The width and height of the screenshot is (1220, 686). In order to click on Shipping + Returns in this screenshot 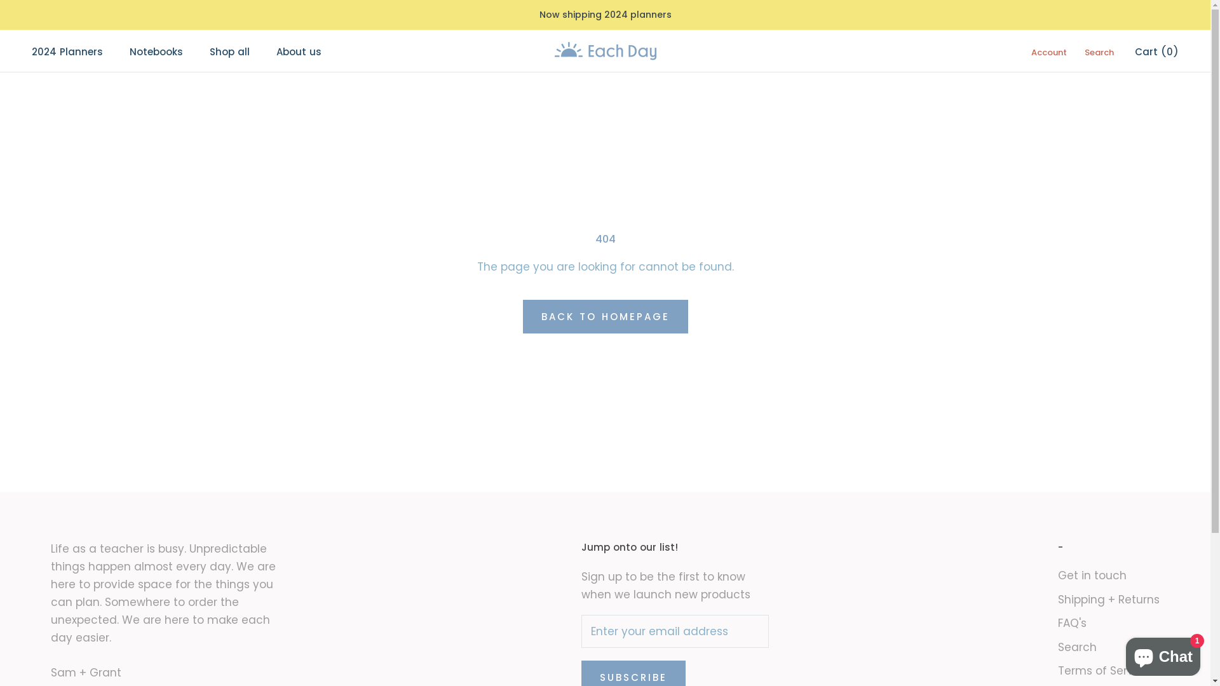, I will do `click(1109, 600)`.